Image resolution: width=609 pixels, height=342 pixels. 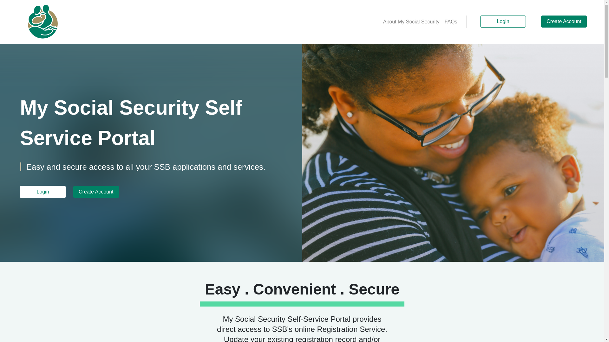 What do you see at coordinates (96, 192) in the screenshot?
I see `Create Account` at bounding box center [96, 192].